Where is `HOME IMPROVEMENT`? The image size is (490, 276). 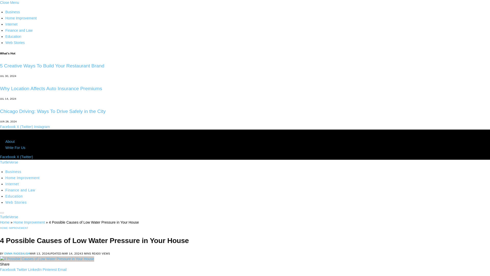 HOME IMPROVEMENT is located at coordinates (14, 228).